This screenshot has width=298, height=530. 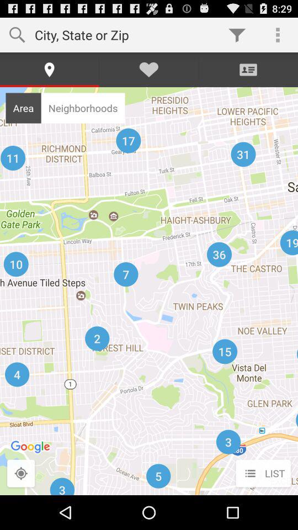 What do you see at coordinates (23, 108) in the screenshot?
I see `click the area icon` at bounding box center [23, 108].